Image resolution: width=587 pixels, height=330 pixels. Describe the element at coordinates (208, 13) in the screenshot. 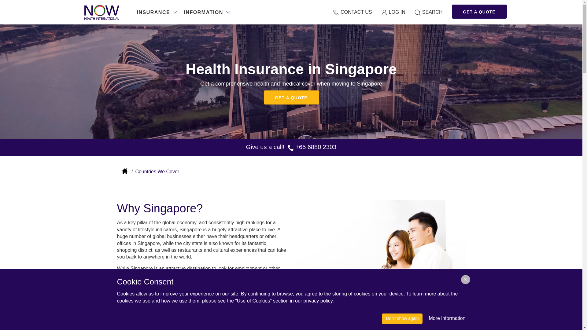

I see `INFORMATION` at that location.